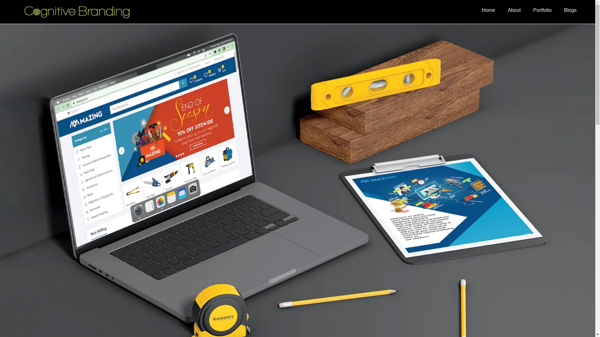  I want to click on Home, so click(489, 10).